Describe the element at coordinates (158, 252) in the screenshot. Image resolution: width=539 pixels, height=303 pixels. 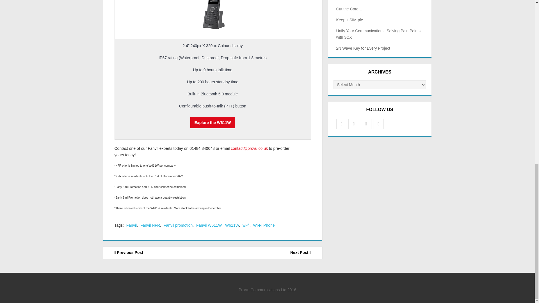
I see `Previous Post` at that location.